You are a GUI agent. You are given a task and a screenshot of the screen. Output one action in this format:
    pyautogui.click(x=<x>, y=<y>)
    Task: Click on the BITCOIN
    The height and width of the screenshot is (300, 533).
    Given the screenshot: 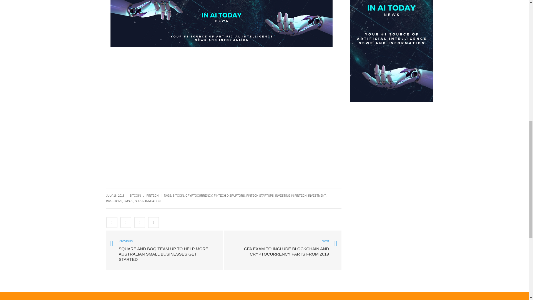 What is the action you would take?
    pyautogui.click(x=135, y=196)
    